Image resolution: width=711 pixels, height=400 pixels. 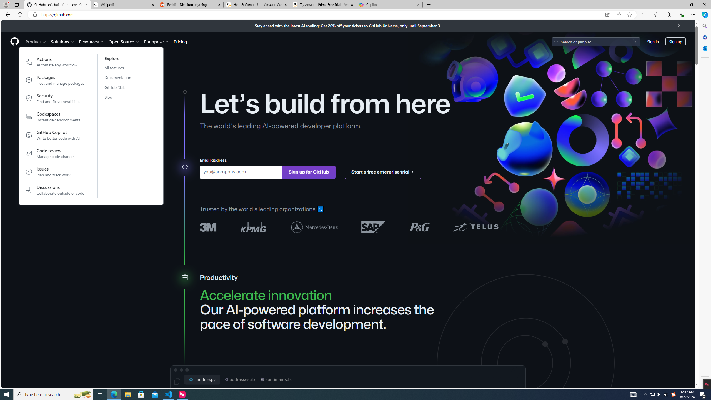 What do you see at coordinates (55, 173) in the screenshot?
I see `Issues Plan and track work` at bounding box center [55, 173].